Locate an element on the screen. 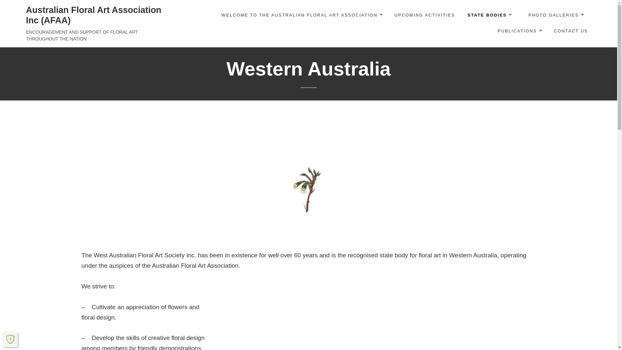 Image resolution: width=622 pixels, height=350 pixels. STATE BODIES is located at coordinates (489, 16).